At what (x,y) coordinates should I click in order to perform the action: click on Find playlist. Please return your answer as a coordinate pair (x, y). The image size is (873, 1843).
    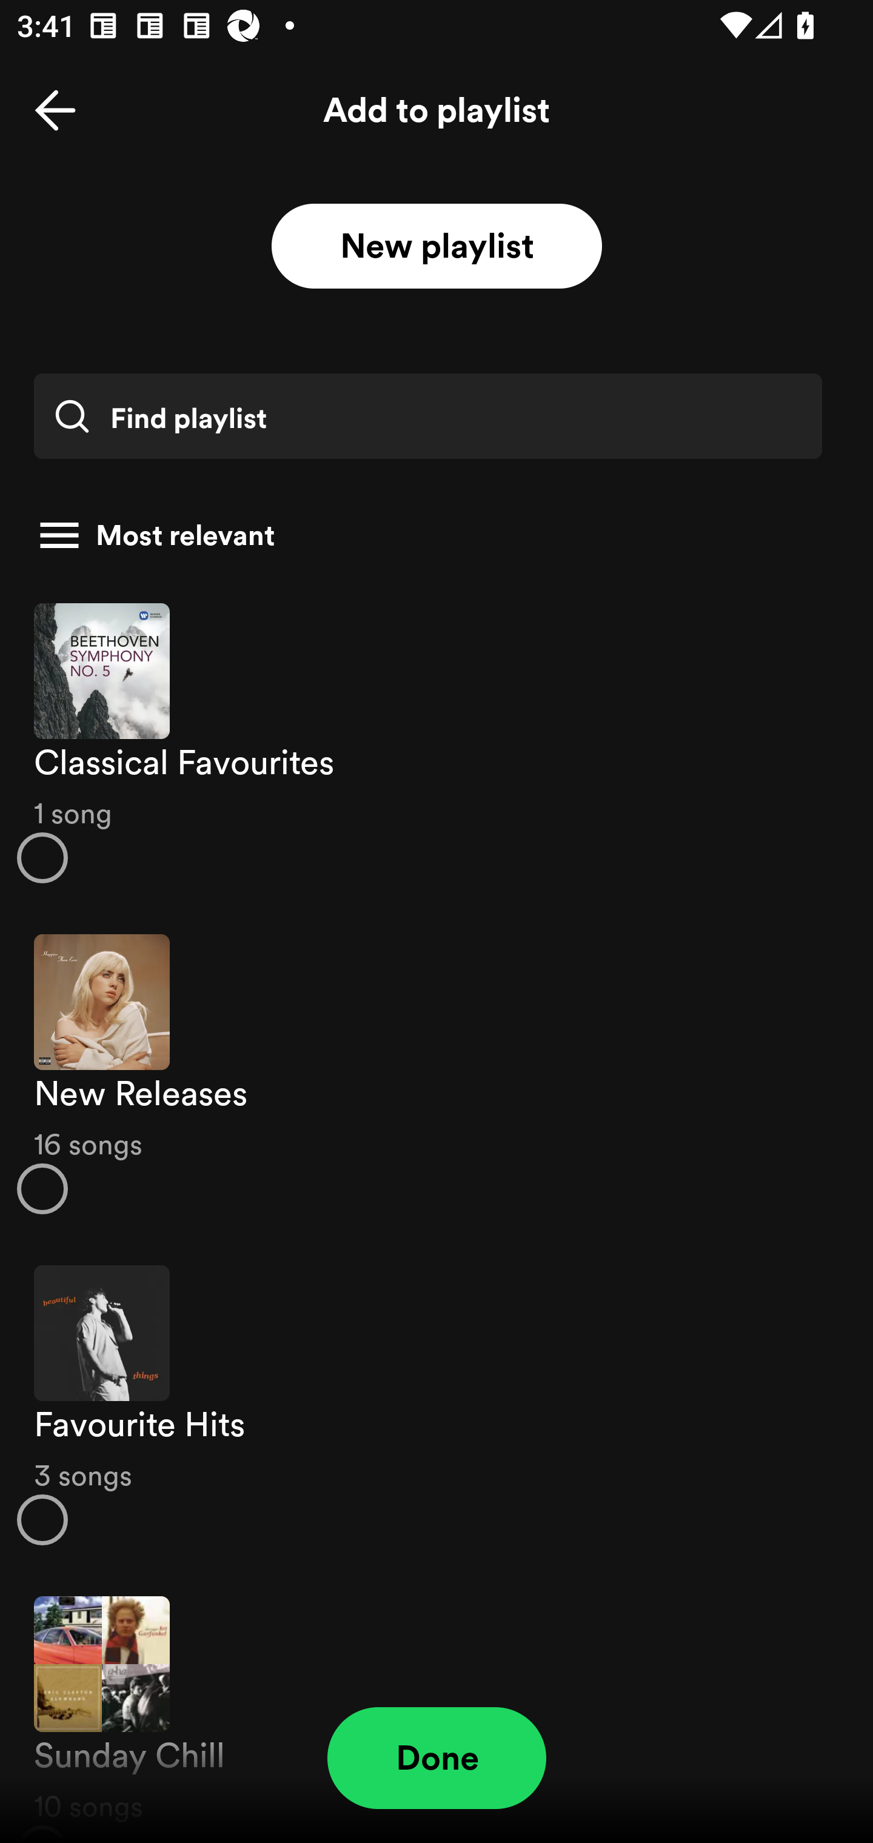
    Looking at the image, I should click on (427, 416).